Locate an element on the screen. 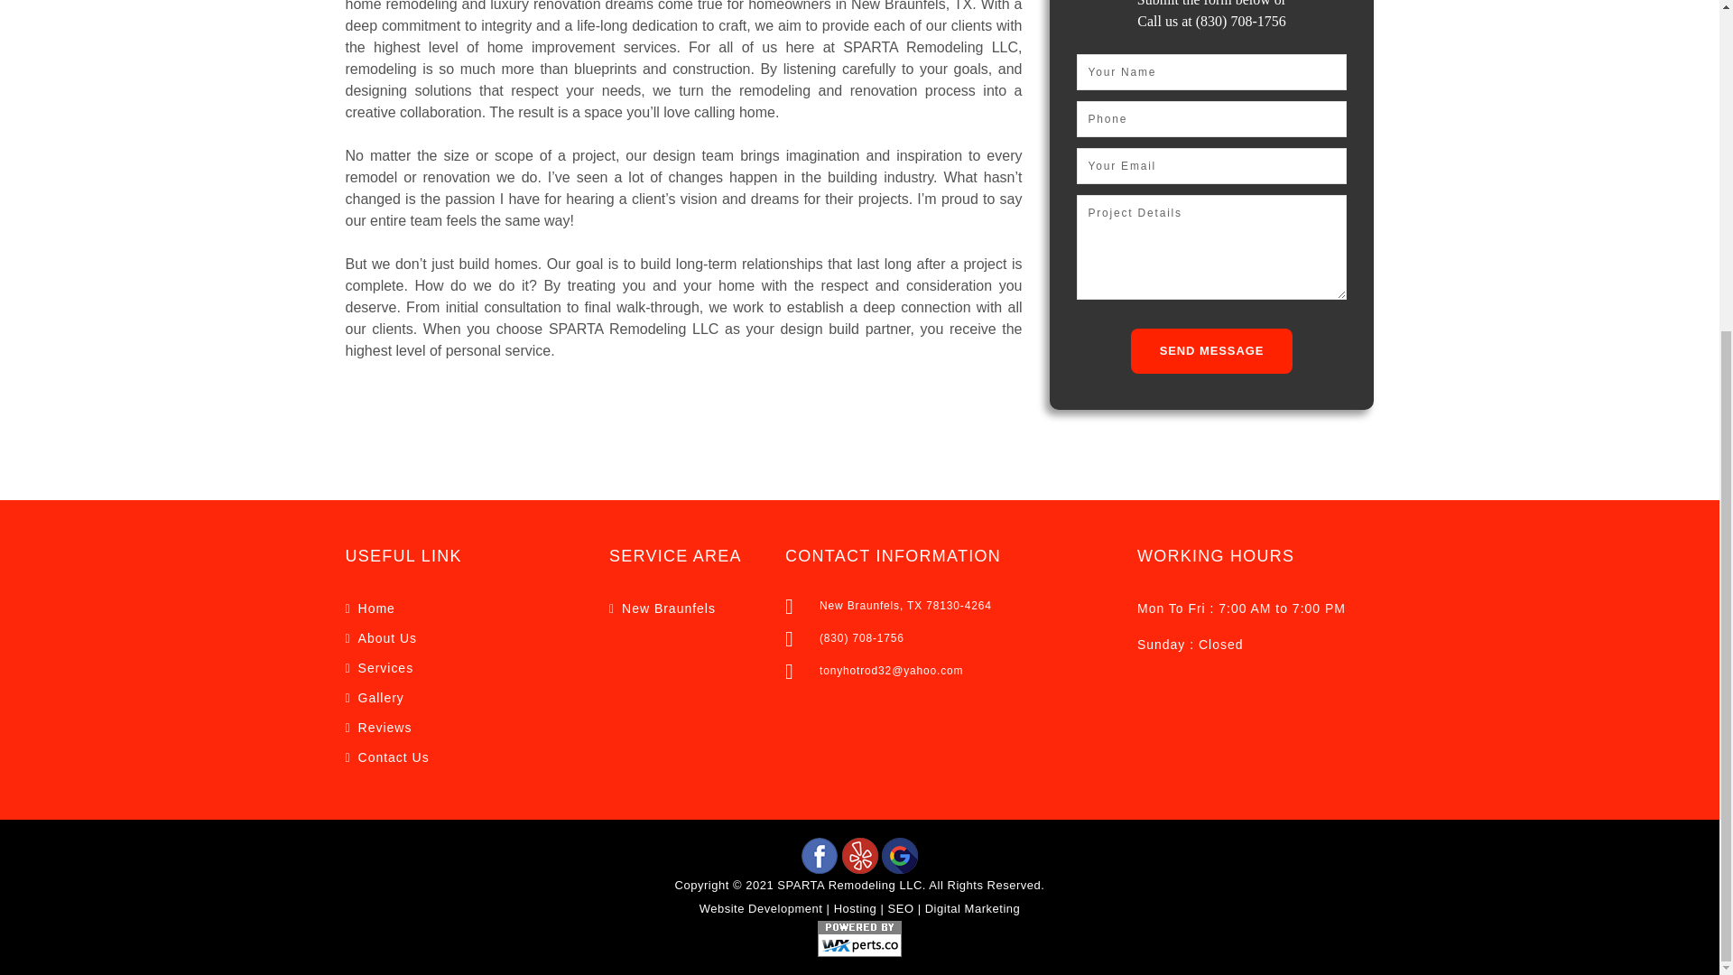  SEO is located at coordinates (901, 908).